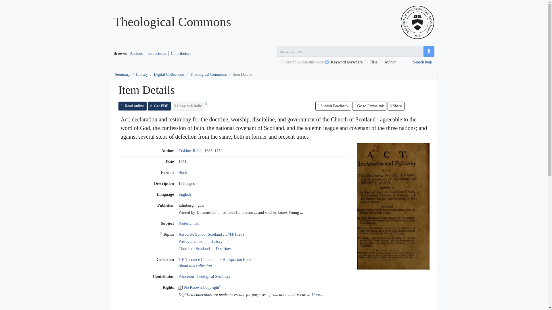 This screenshot has width=552, height=310. What do you see at coordinates (161, 234) in the screenshot?
I see `What is this?` at bounding box center [161, 234].